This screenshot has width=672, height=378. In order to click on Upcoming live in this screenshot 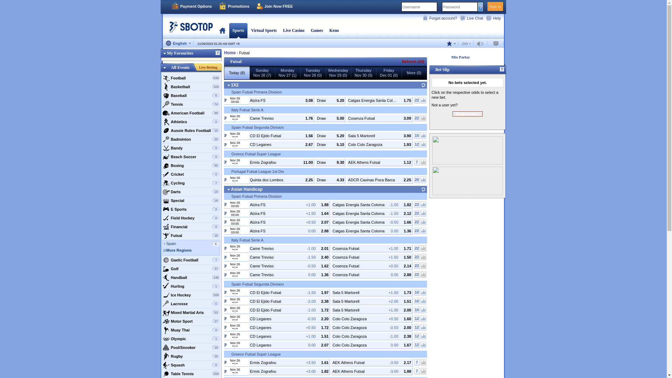, I will do `click(225, 362)`.